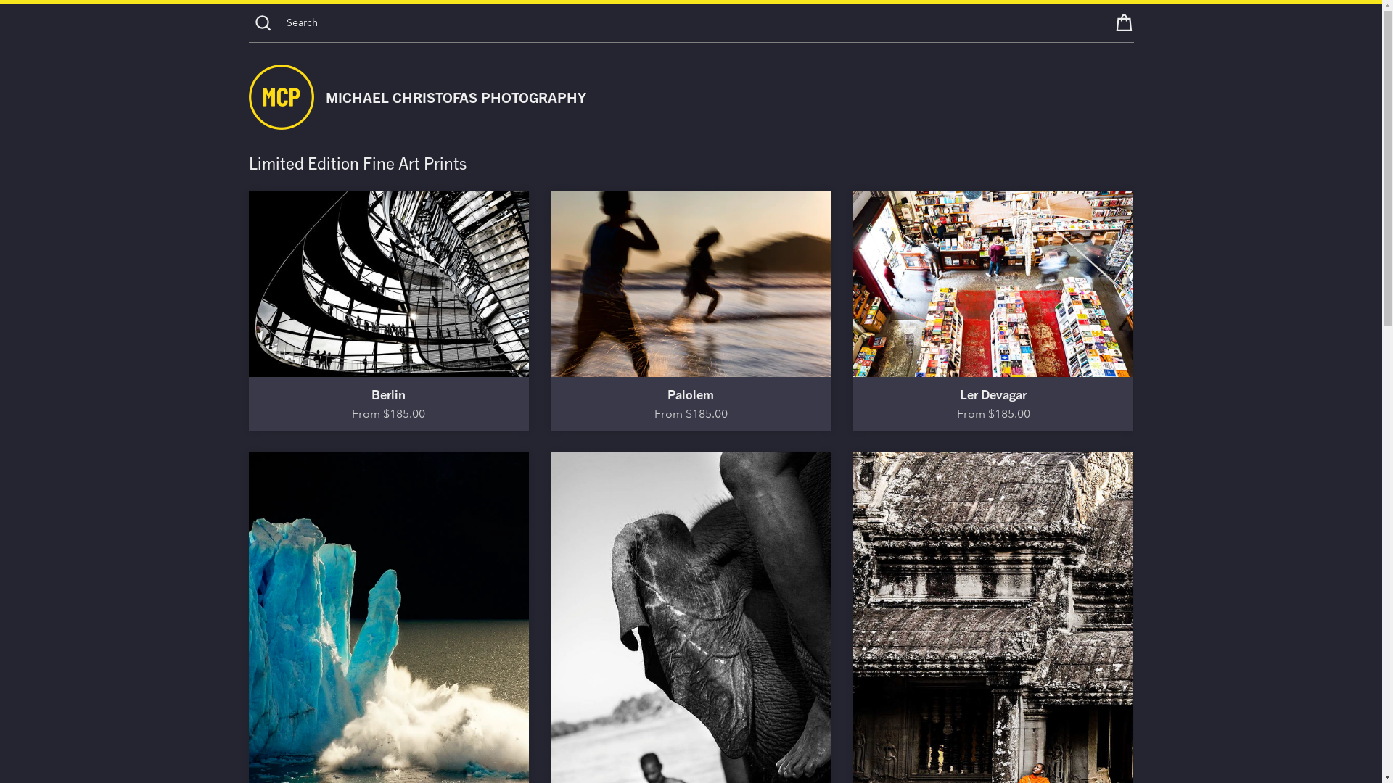  I want to click on Palolem, so click(691, 283).